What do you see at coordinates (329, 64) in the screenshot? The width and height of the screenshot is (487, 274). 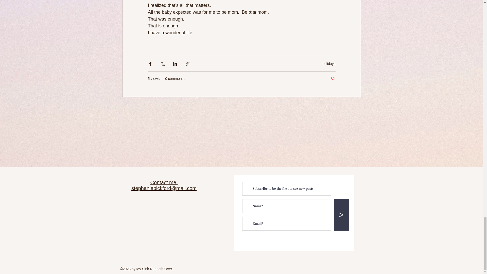 I see `holidays` at bounding box center [329, 64].